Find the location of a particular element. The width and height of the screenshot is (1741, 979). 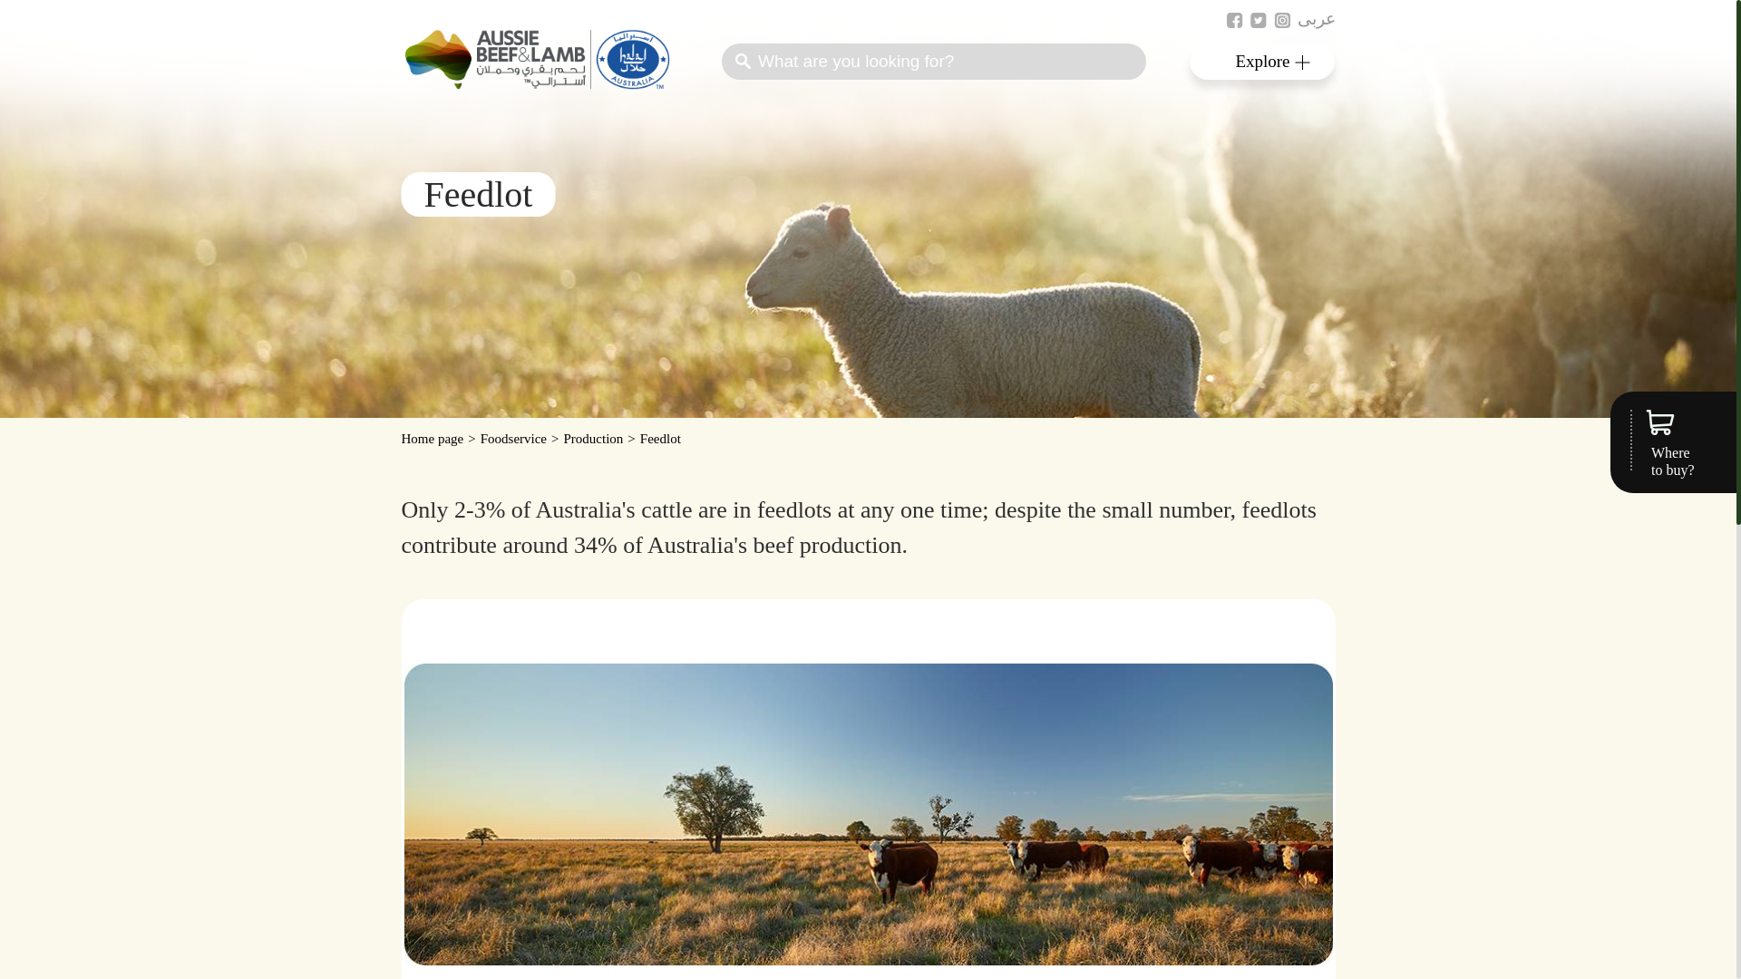

Production is located at coordinates (599, 439).